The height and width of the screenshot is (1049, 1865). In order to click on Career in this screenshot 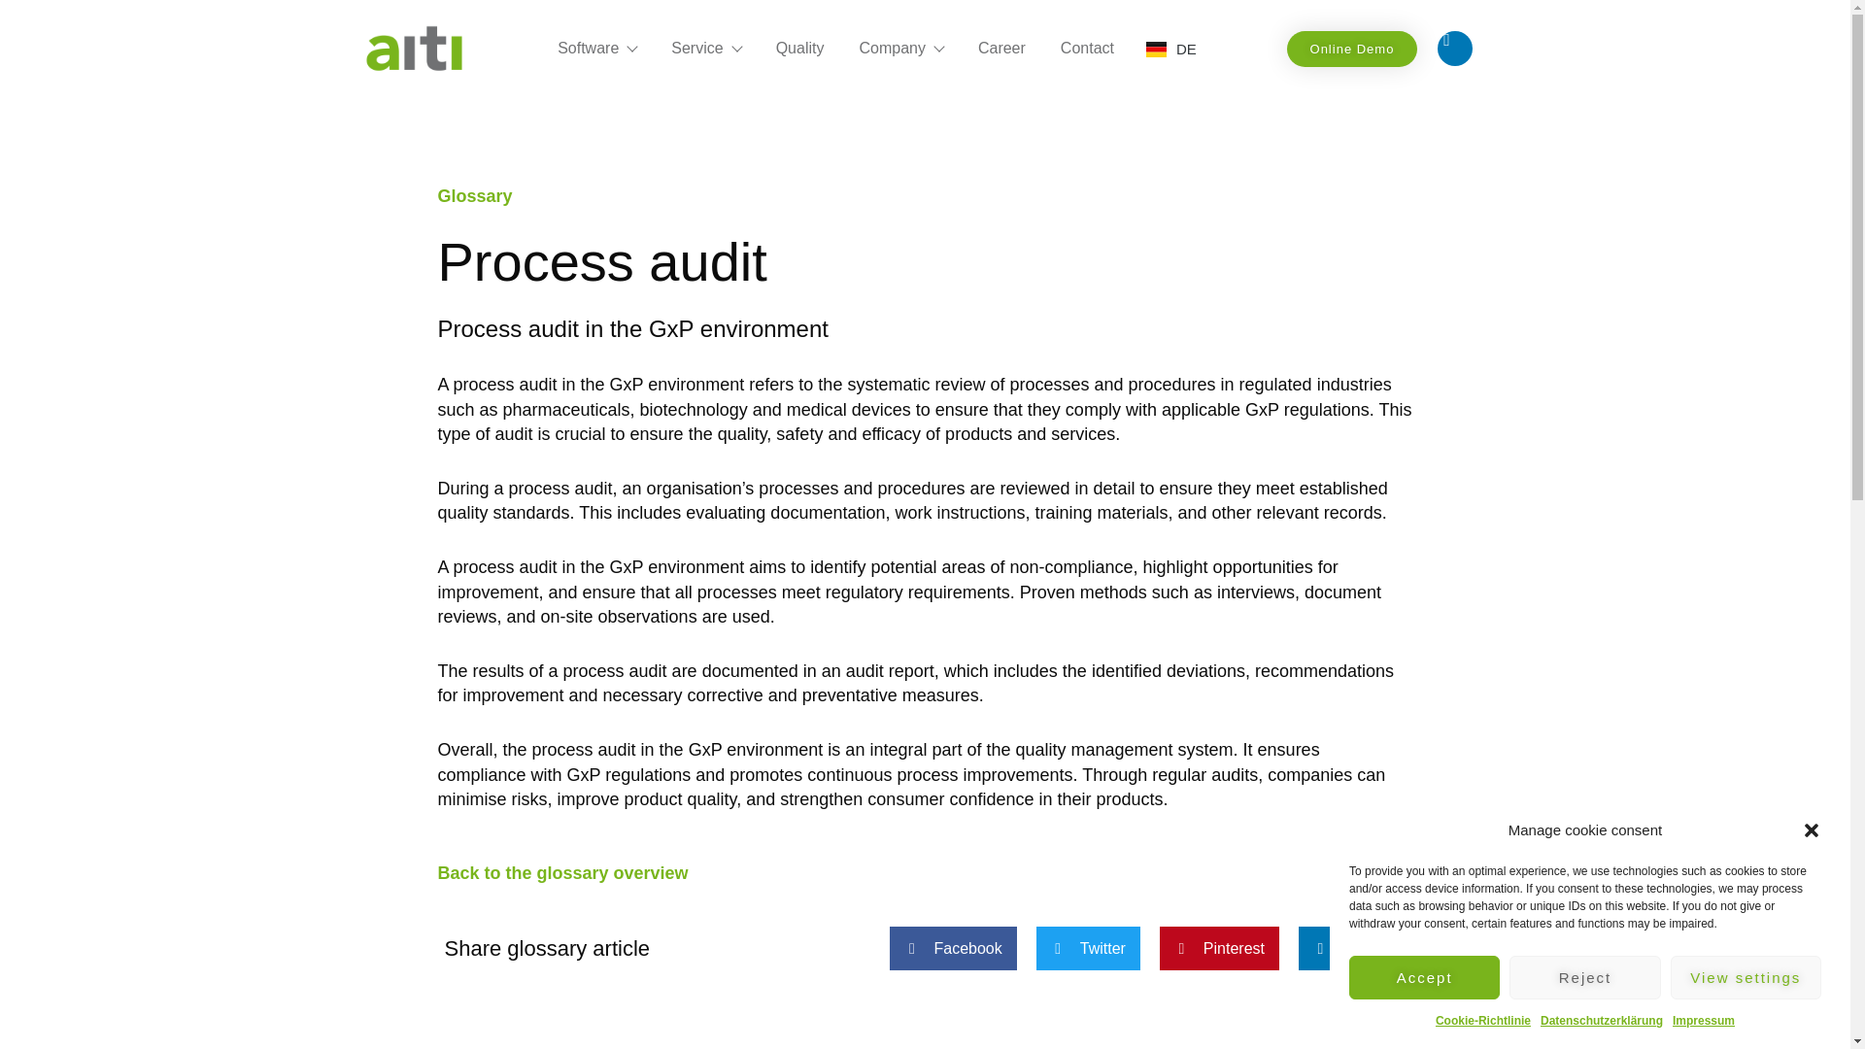, I will do `click(1000, 48)`.